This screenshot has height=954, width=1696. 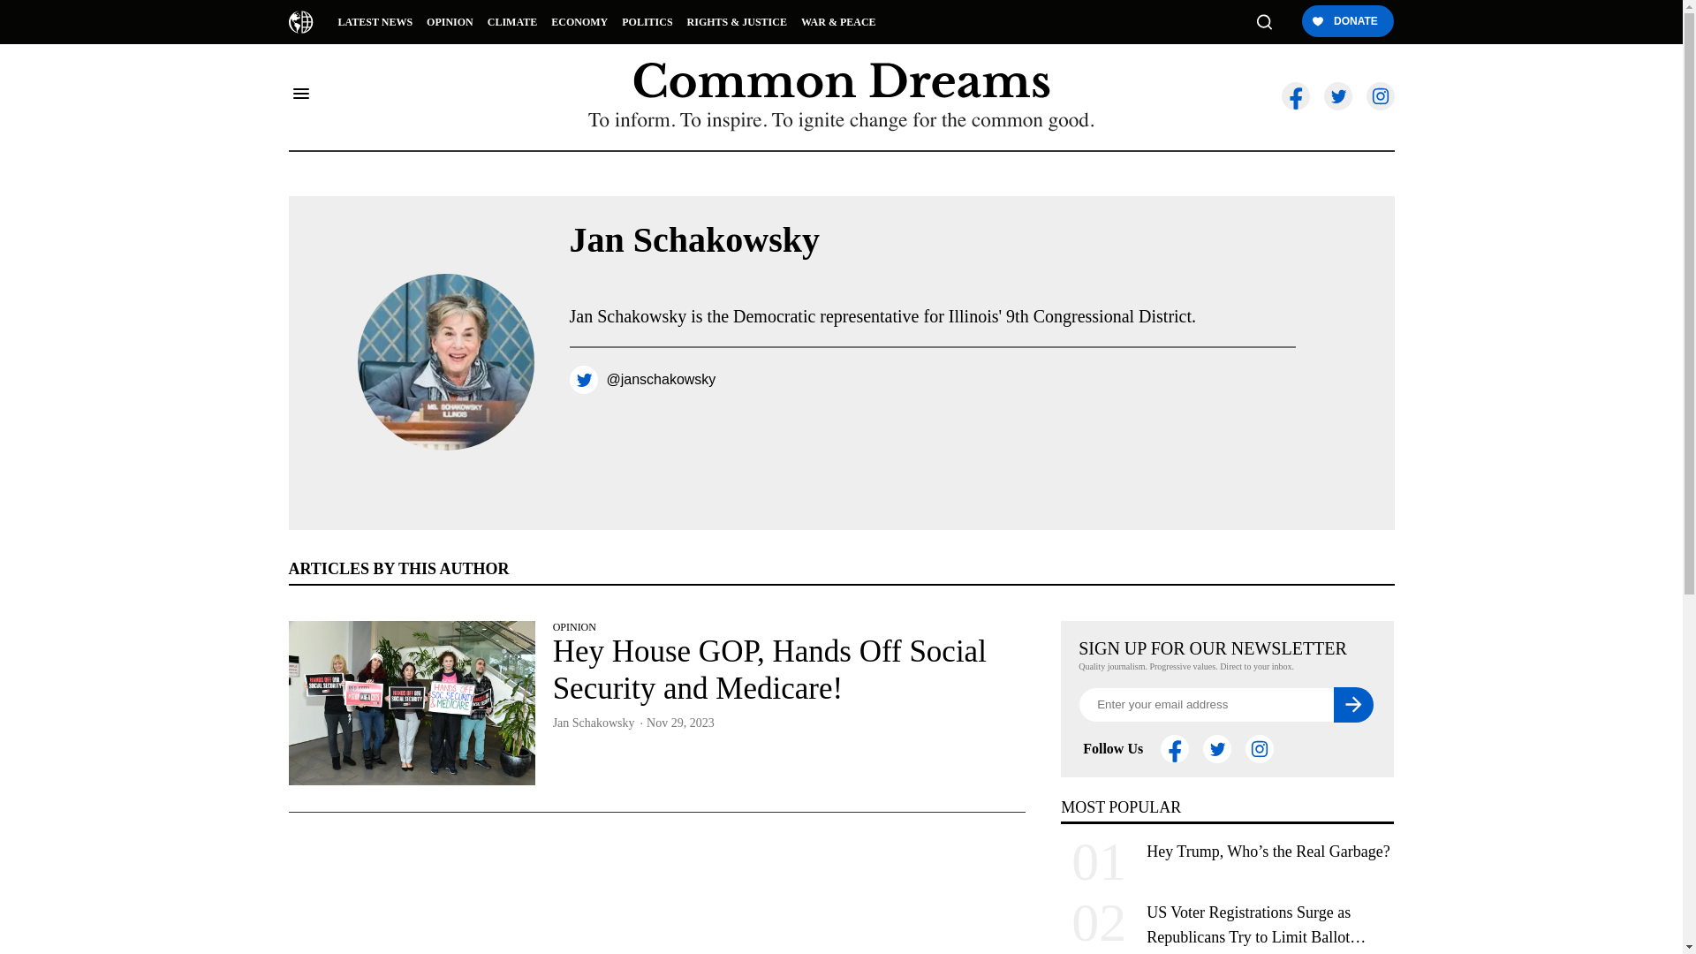 What do you see at coordinates (445, 361) in the screenshot?
I see `Avatar for Jan Schakowsky` at bounding box center [445, 361].